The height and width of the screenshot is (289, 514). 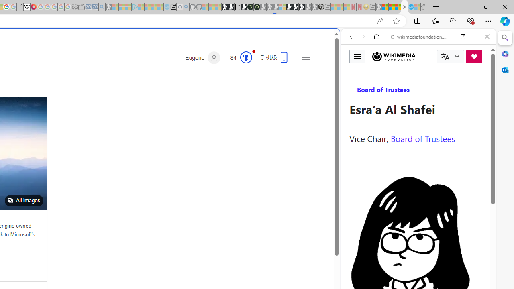 What do you see at coordinates (138, 171) in the screenshot?
I see `Play Cave FRVR in your browser | Games from Microsoft Start` at bounding box center [138, 171].